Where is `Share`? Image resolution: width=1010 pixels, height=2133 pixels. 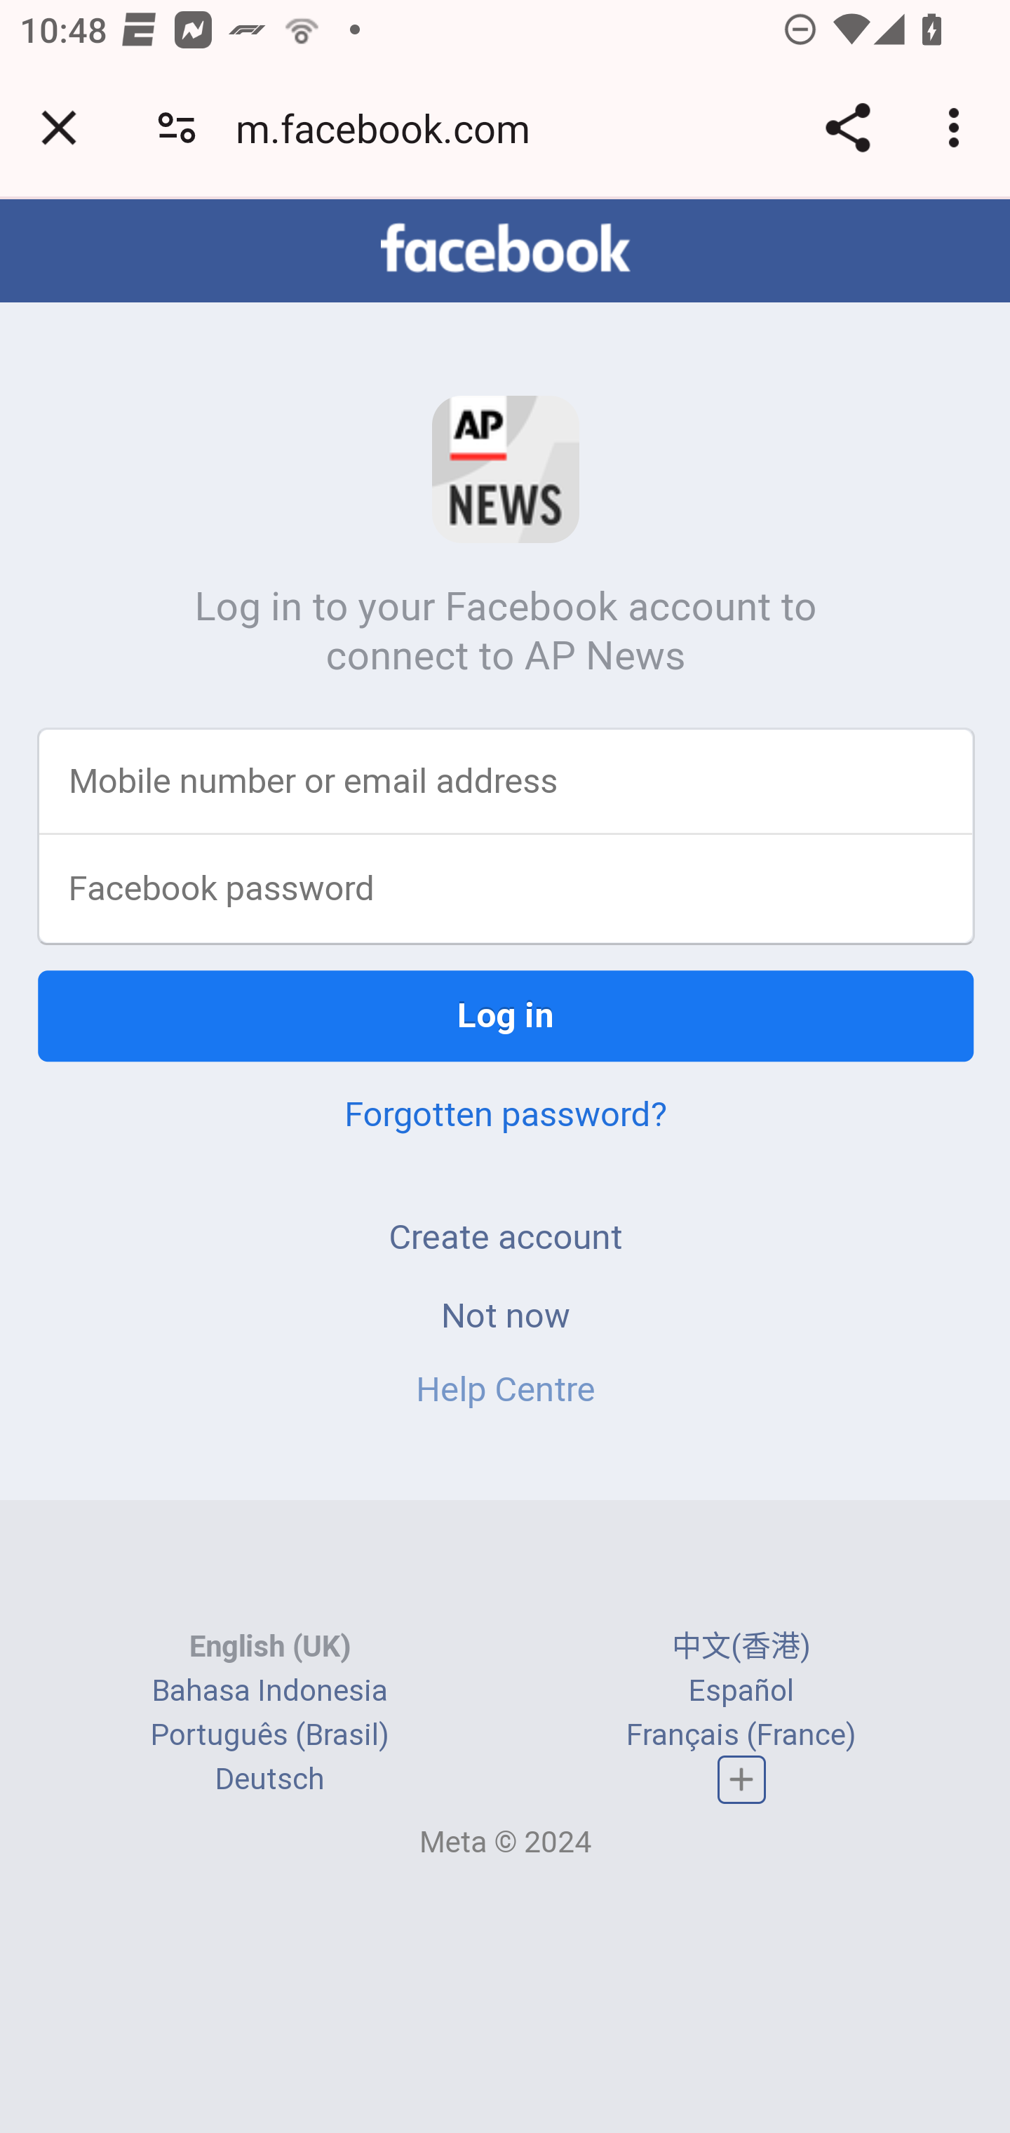
Share is located at coordinates (847, 128).